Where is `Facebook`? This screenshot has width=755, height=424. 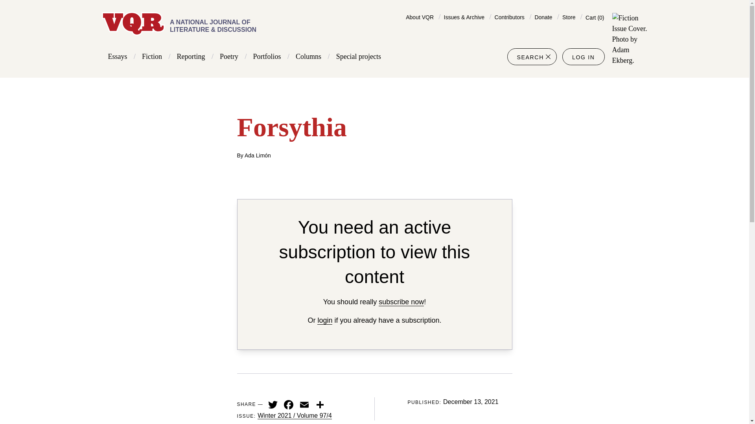
Facebook is located at coordinates (289, 404).